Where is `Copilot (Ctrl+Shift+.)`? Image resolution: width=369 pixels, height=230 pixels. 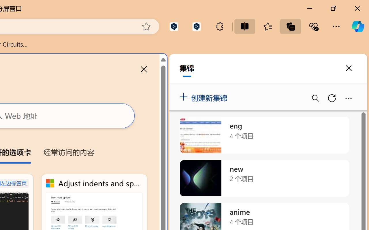 Copilot (Ctrl+Shift+.) is located at coordinates (358, 26).